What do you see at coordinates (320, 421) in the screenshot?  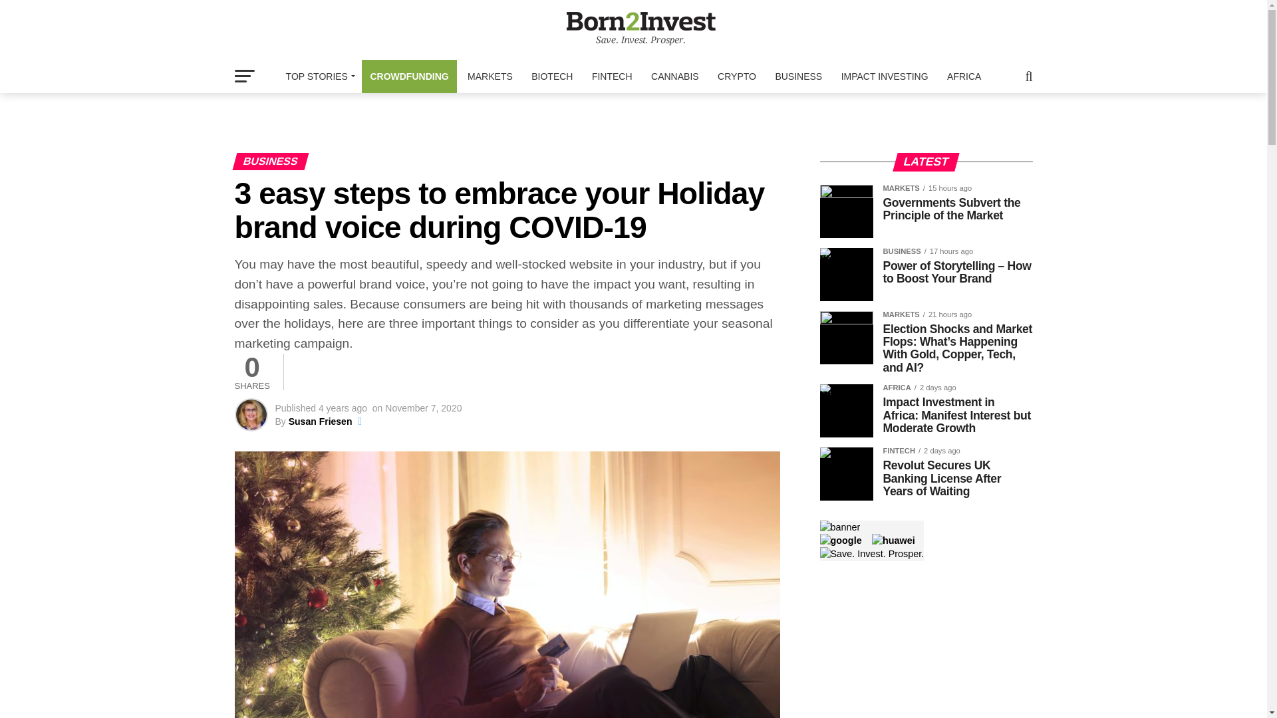 I see `Posts by Susan Friesen` at bounding box center [320, 421].